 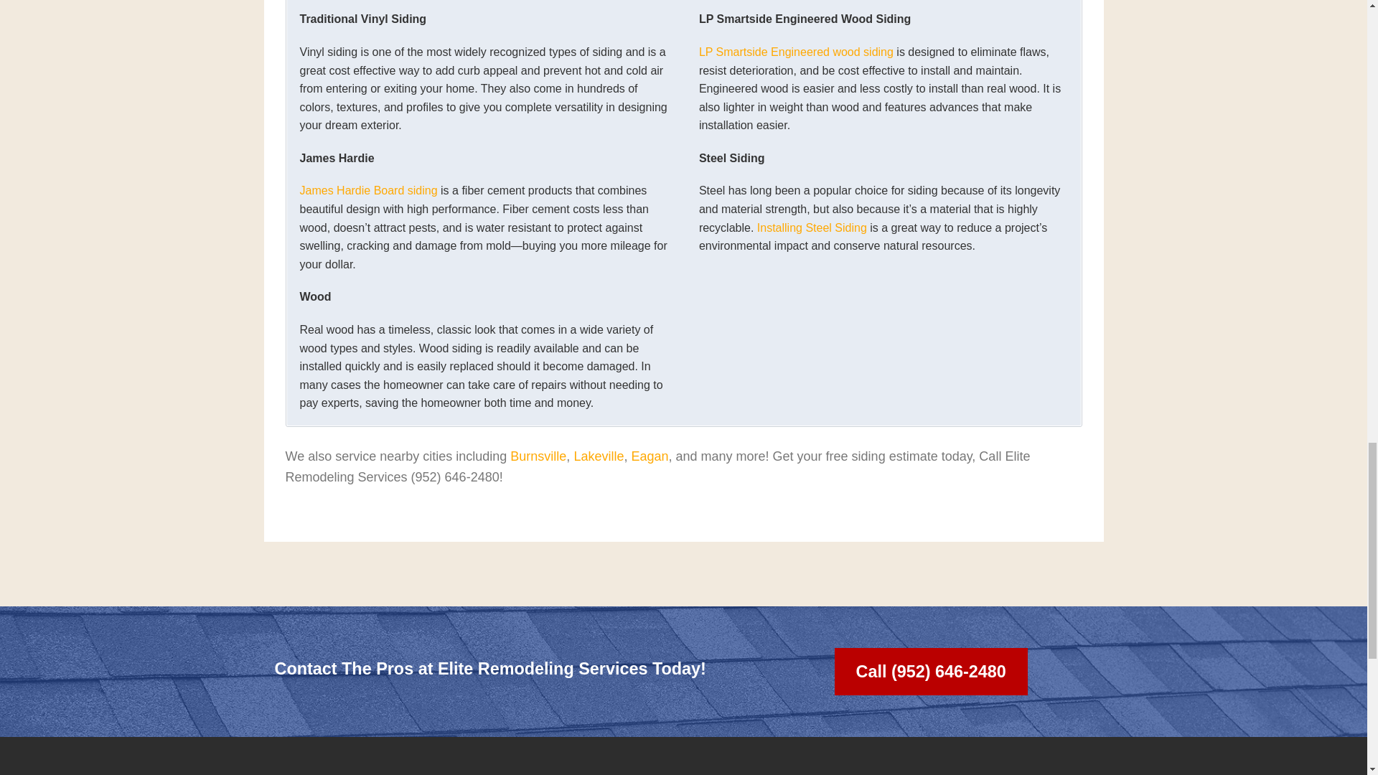 I want to click on Installing Steel Siding, so click(x=811, y=227).